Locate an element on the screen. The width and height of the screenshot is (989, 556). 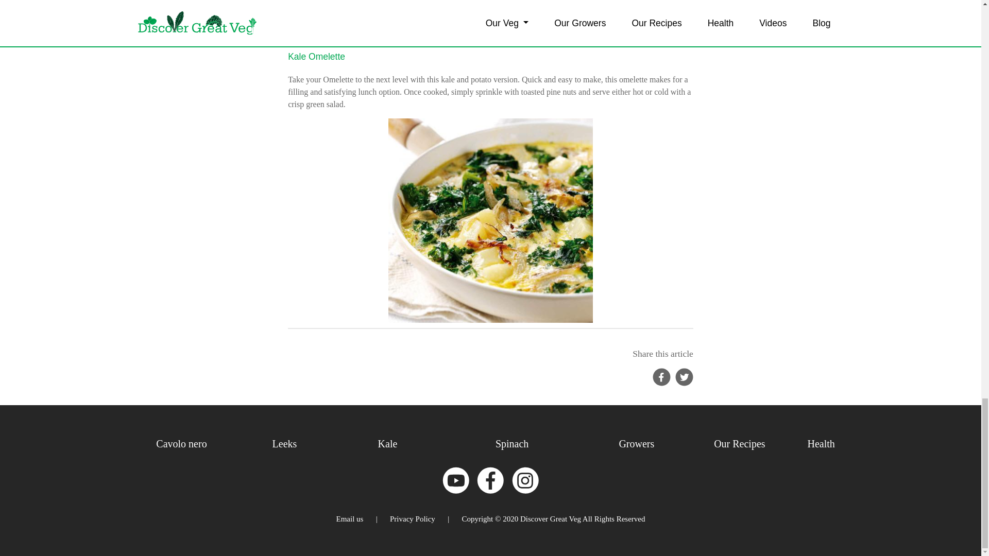
Growers is located at coordinates (636, 444).